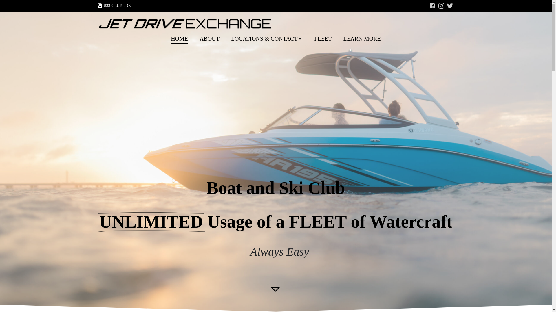 This screenshot has height=312, width=556. Describe the element at coordinates (361, 39) in the screenshot. I see `LEARN MORE` at that location.